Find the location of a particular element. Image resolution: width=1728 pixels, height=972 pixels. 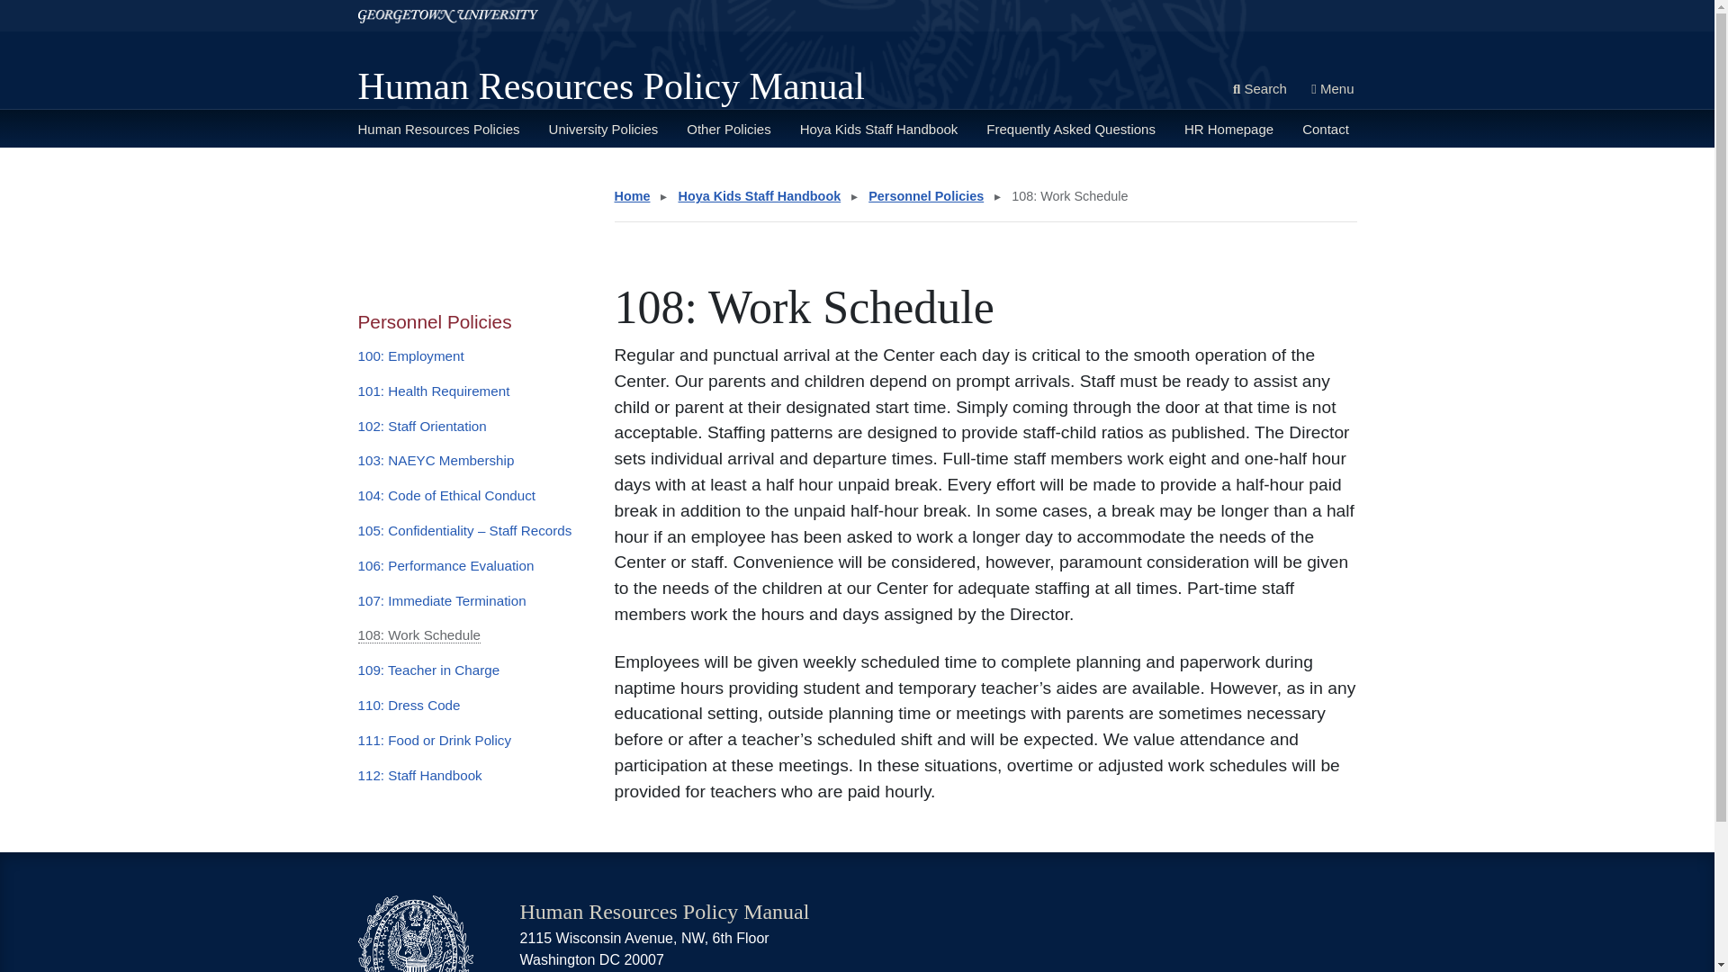

Menu is located at coordinates (1332, 90).